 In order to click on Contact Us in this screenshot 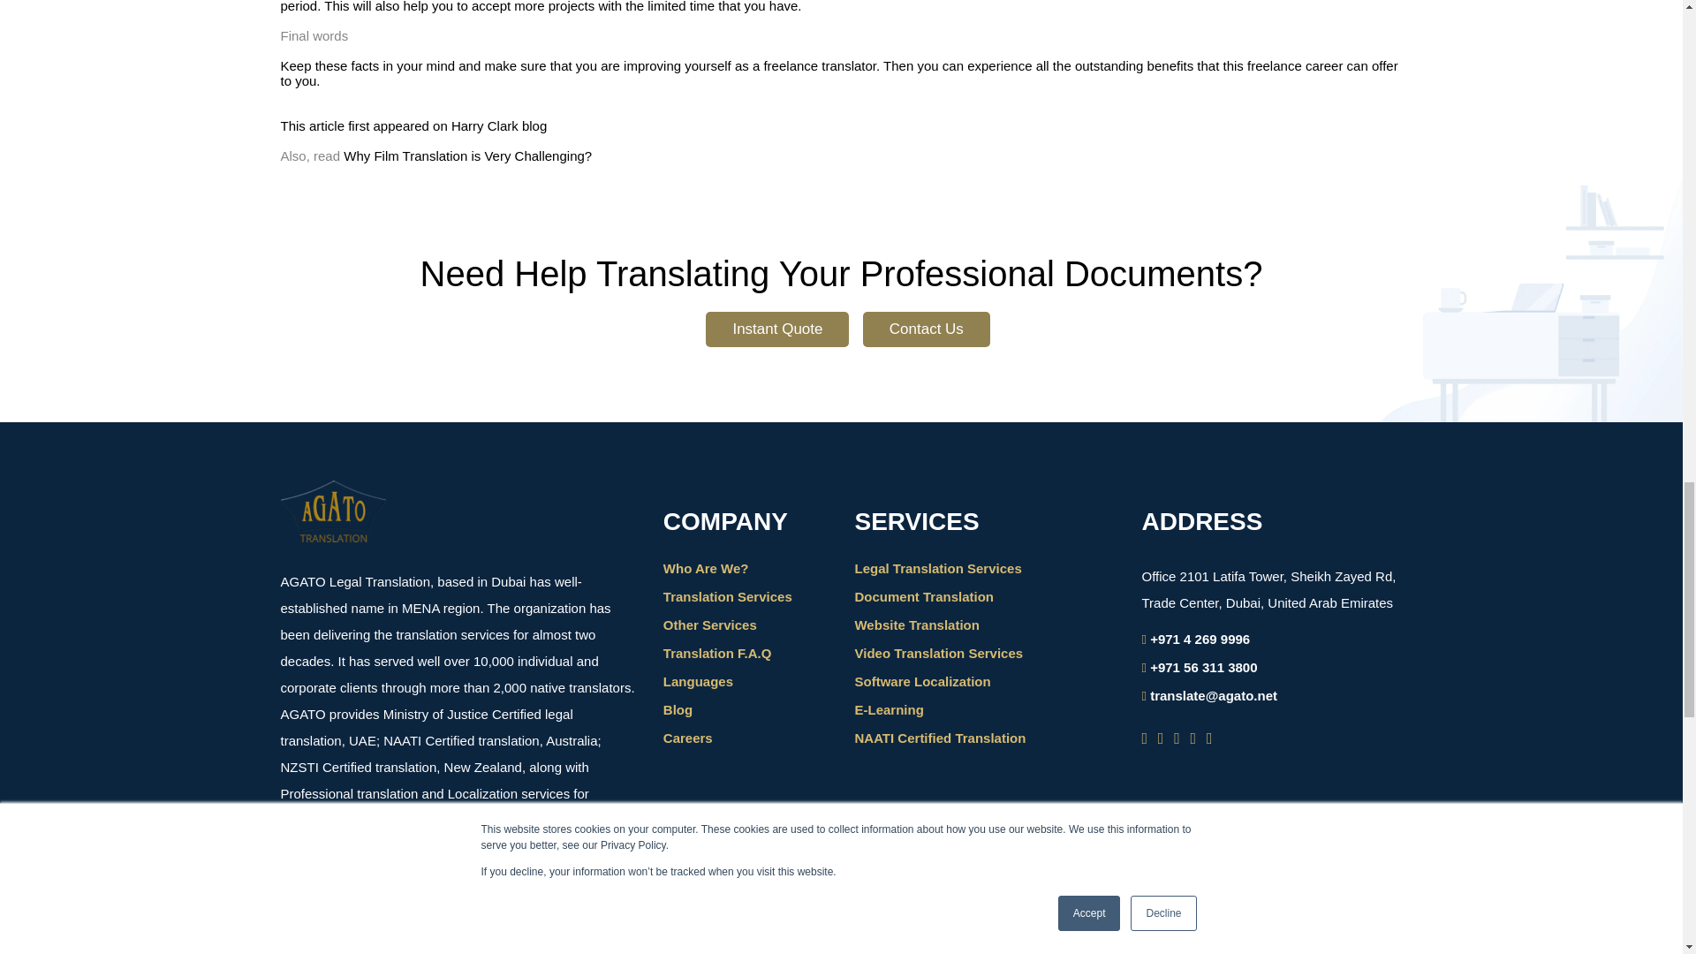, I will do `click(927, 329)`.